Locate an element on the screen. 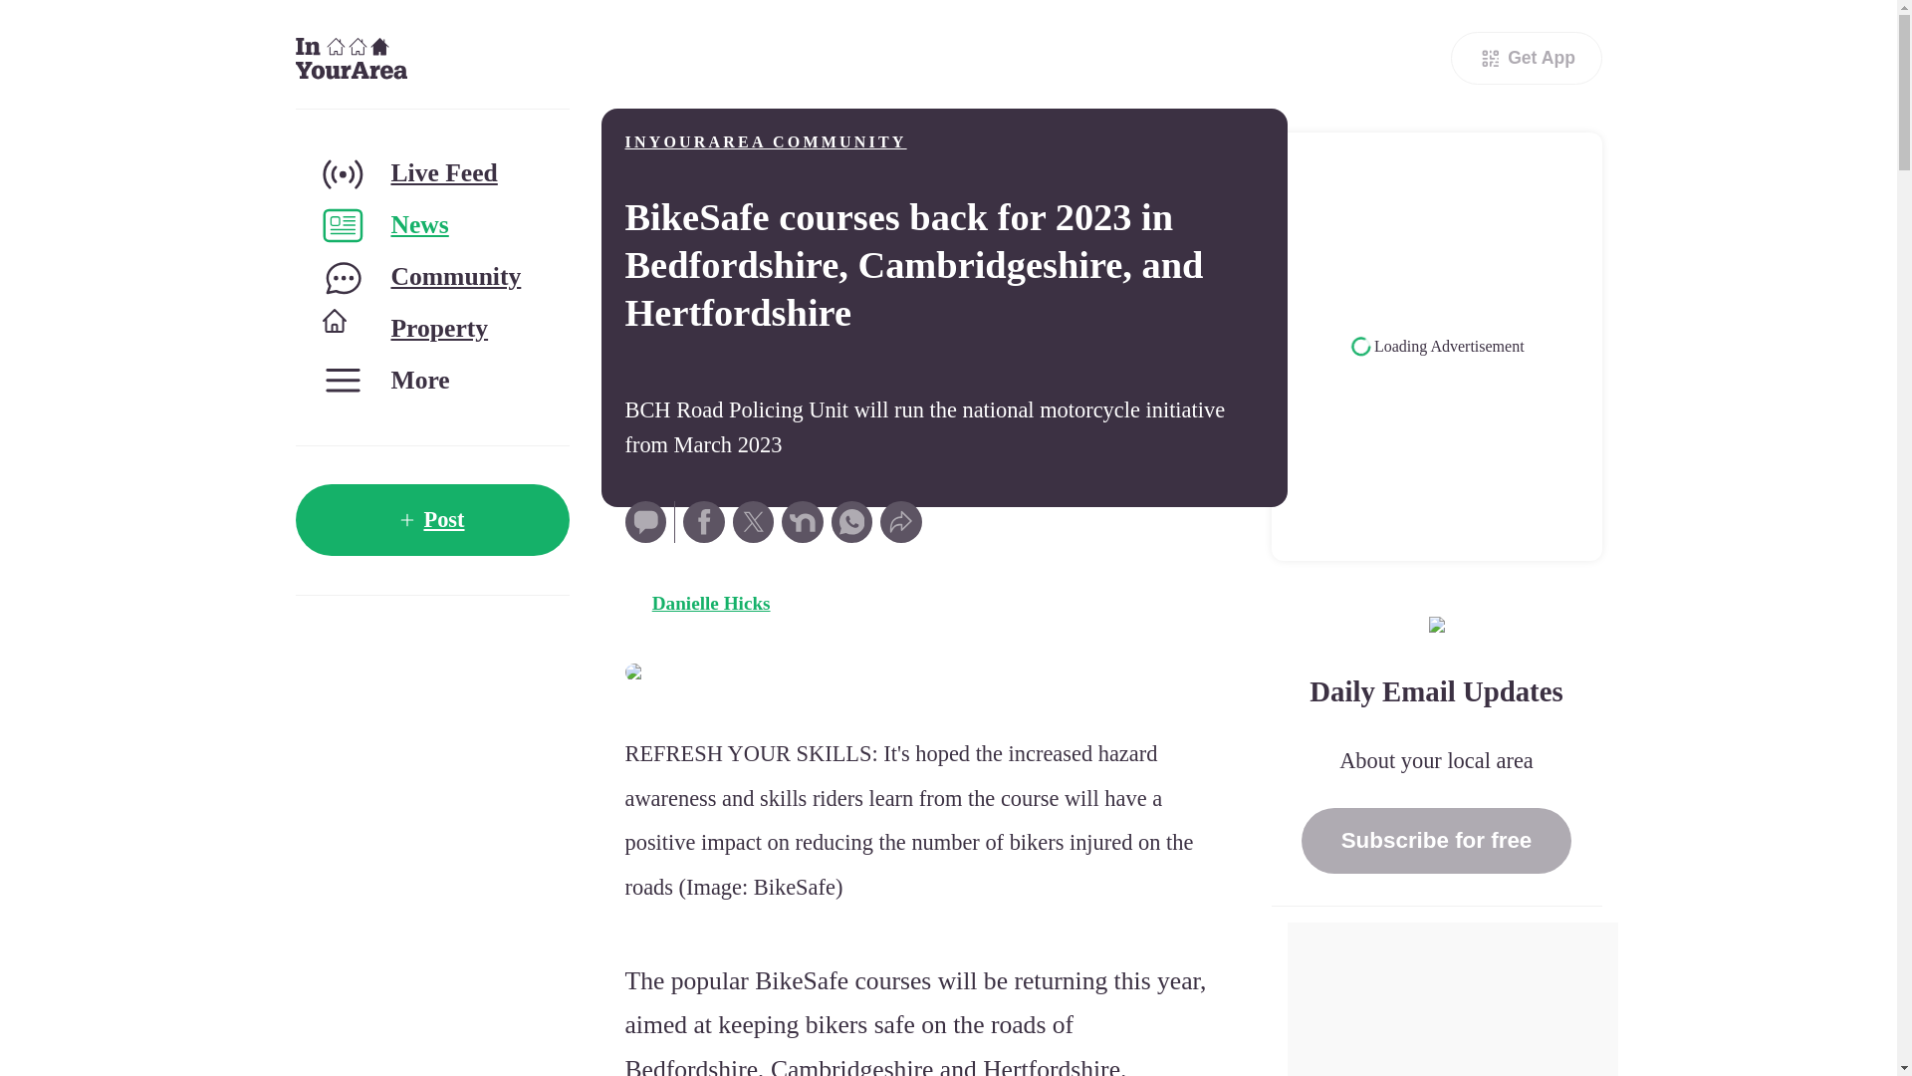 Image resolution: width=1912 pixels, height=1076 pixels. Property is located at coordinates (430, 329).